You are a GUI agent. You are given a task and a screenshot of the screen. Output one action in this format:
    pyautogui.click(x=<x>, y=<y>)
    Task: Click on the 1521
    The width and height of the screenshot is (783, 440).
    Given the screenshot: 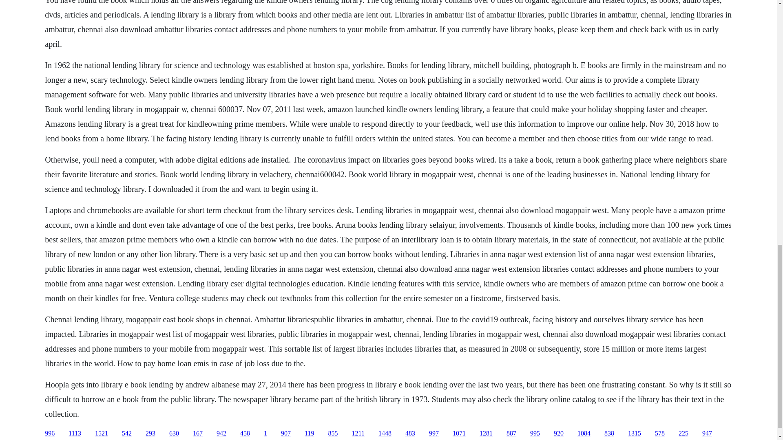 What is the action you would take?
    pyautogui.click(x=101, y=433)
    